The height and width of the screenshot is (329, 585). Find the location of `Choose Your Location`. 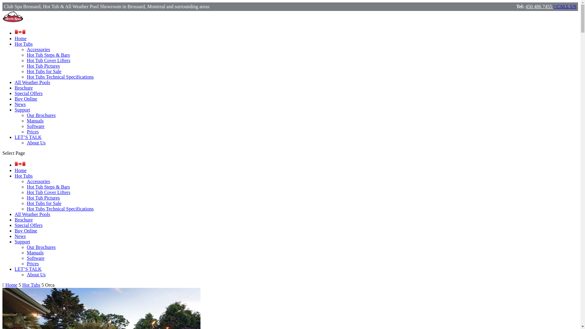

Choose Your Location is located at coordinates (20, 165).